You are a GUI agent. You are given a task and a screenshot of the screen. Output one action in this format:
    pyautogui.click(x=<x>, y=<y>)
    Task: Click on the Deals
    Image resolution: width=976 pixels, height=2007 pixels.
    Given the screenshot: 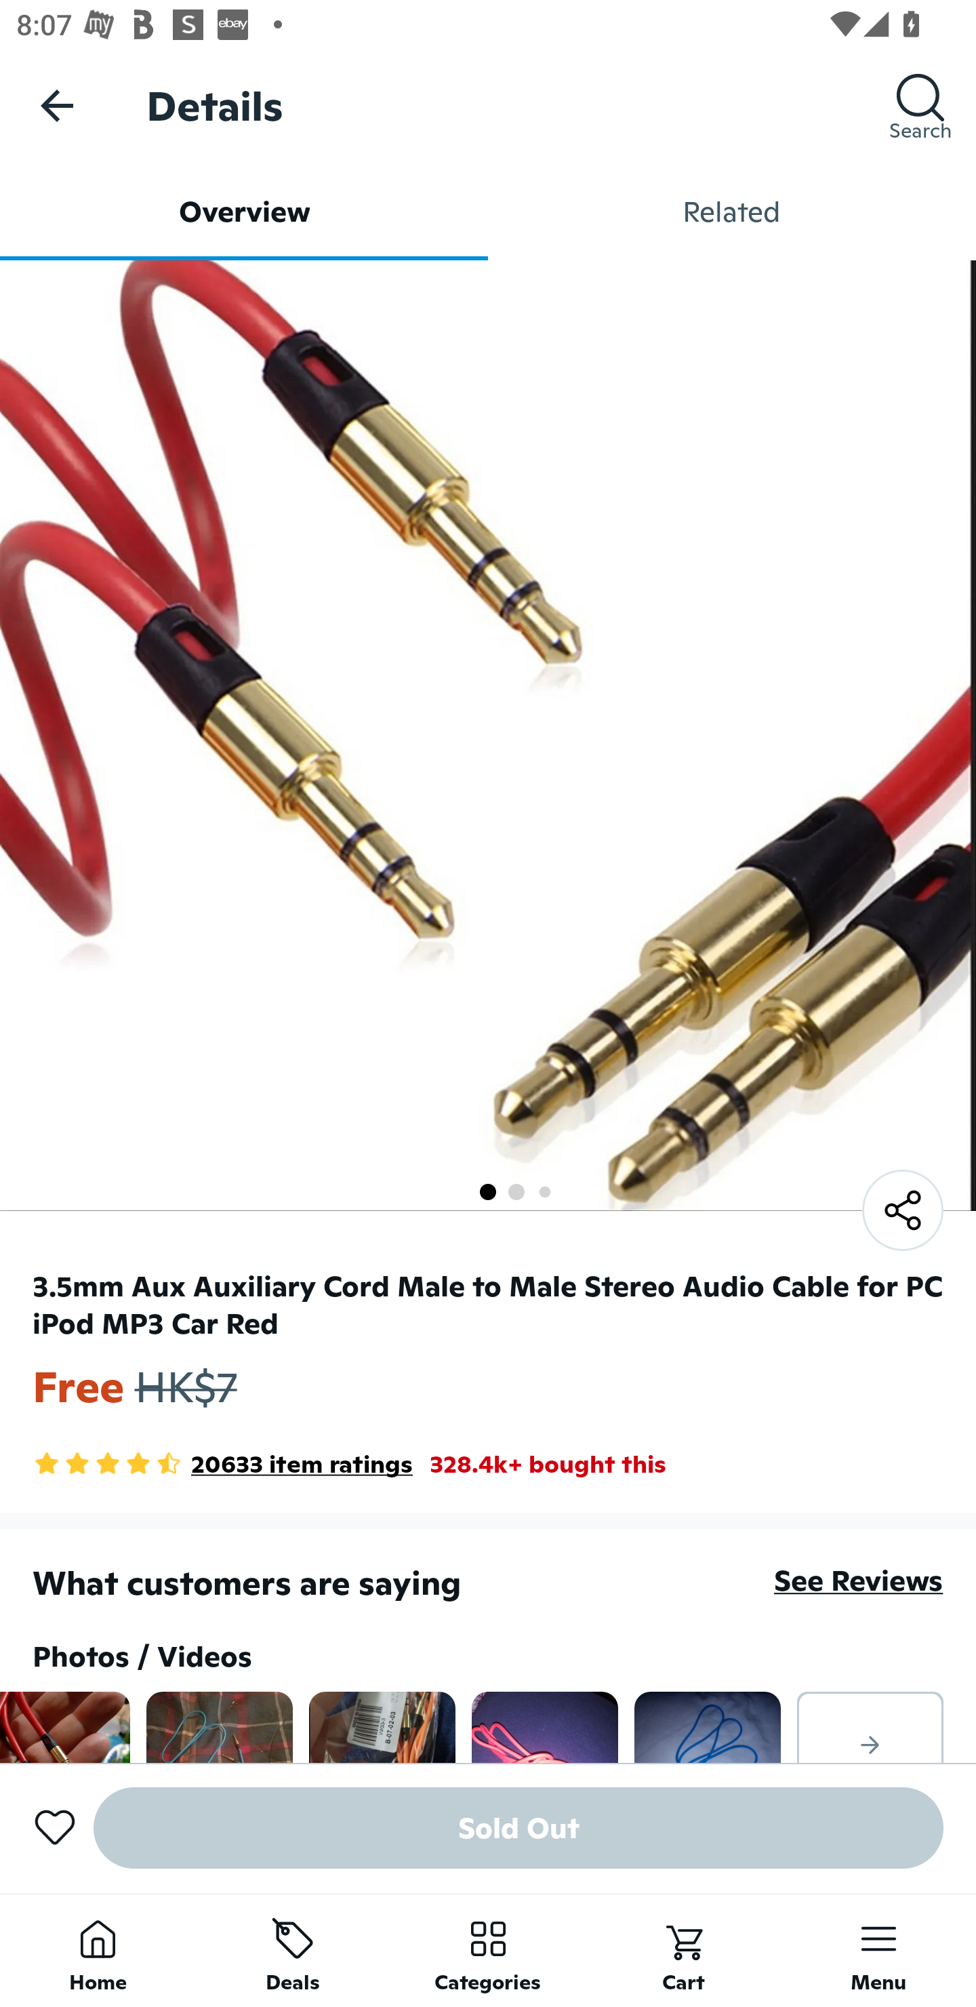 What is the action you would take?
    pyautogui.click(x=293, y=1950)
    